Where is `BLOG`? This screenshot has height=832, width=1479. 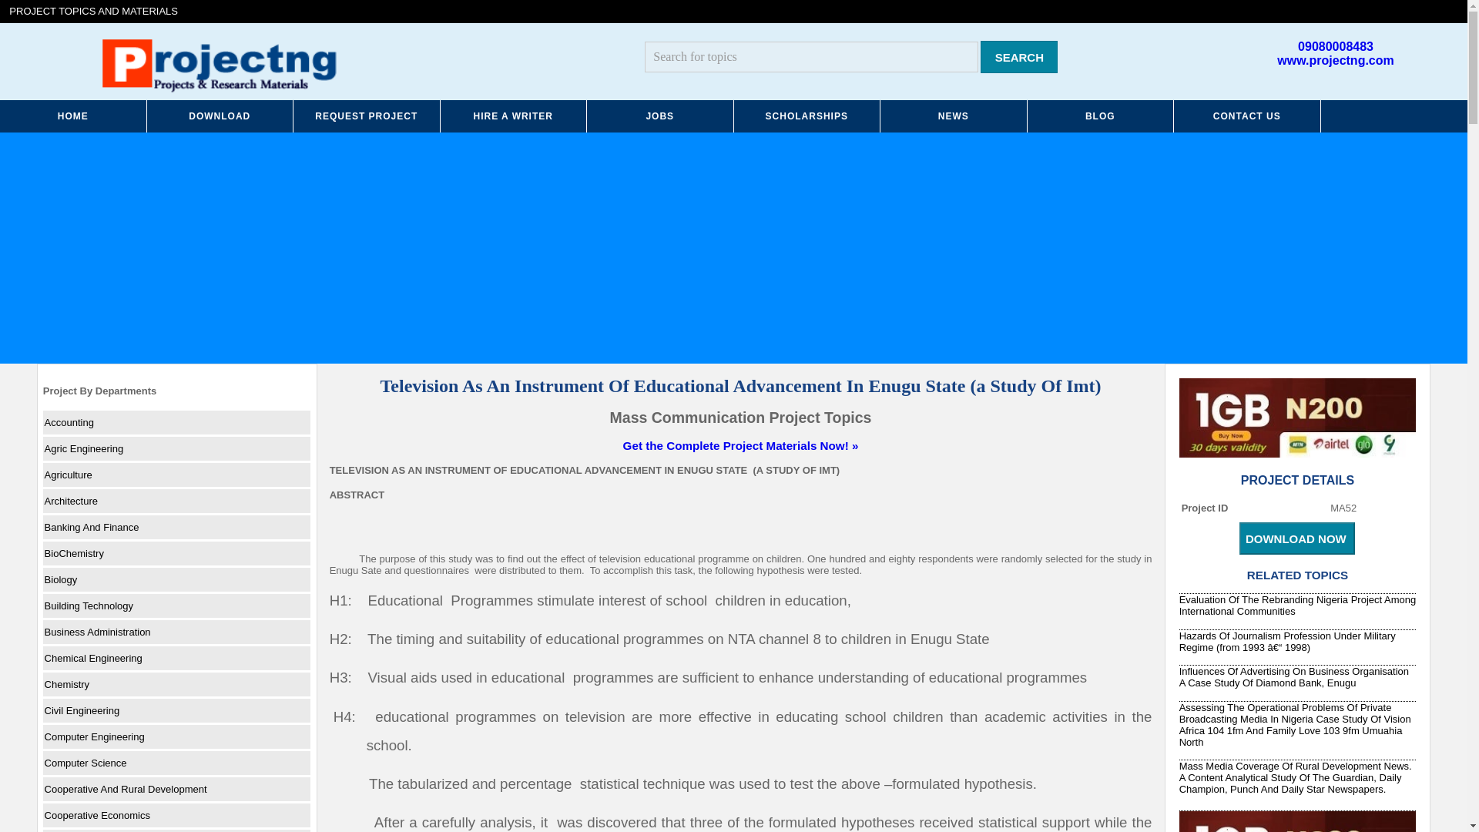
BLOG is located at coordinates (1101, 116).